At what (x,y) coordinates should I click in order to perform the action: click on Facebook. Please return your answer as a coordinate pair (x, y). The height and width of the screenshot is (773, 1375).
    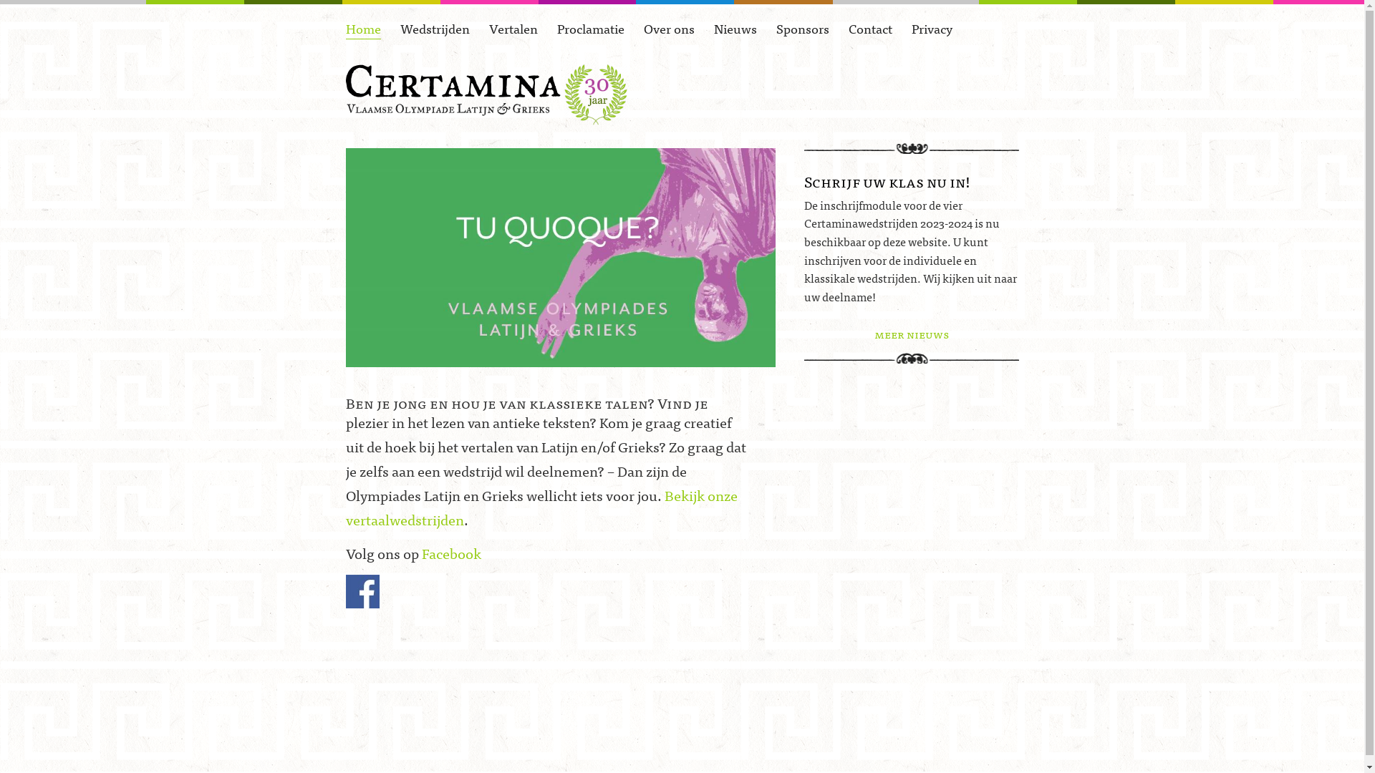
    Looking at the image, I should click on (451, 553).